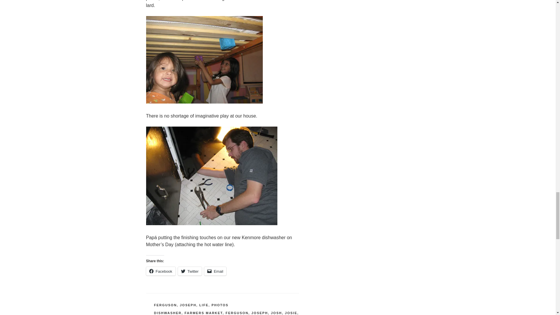  I want to click on FARMERS MARKET, so click(204, 313).